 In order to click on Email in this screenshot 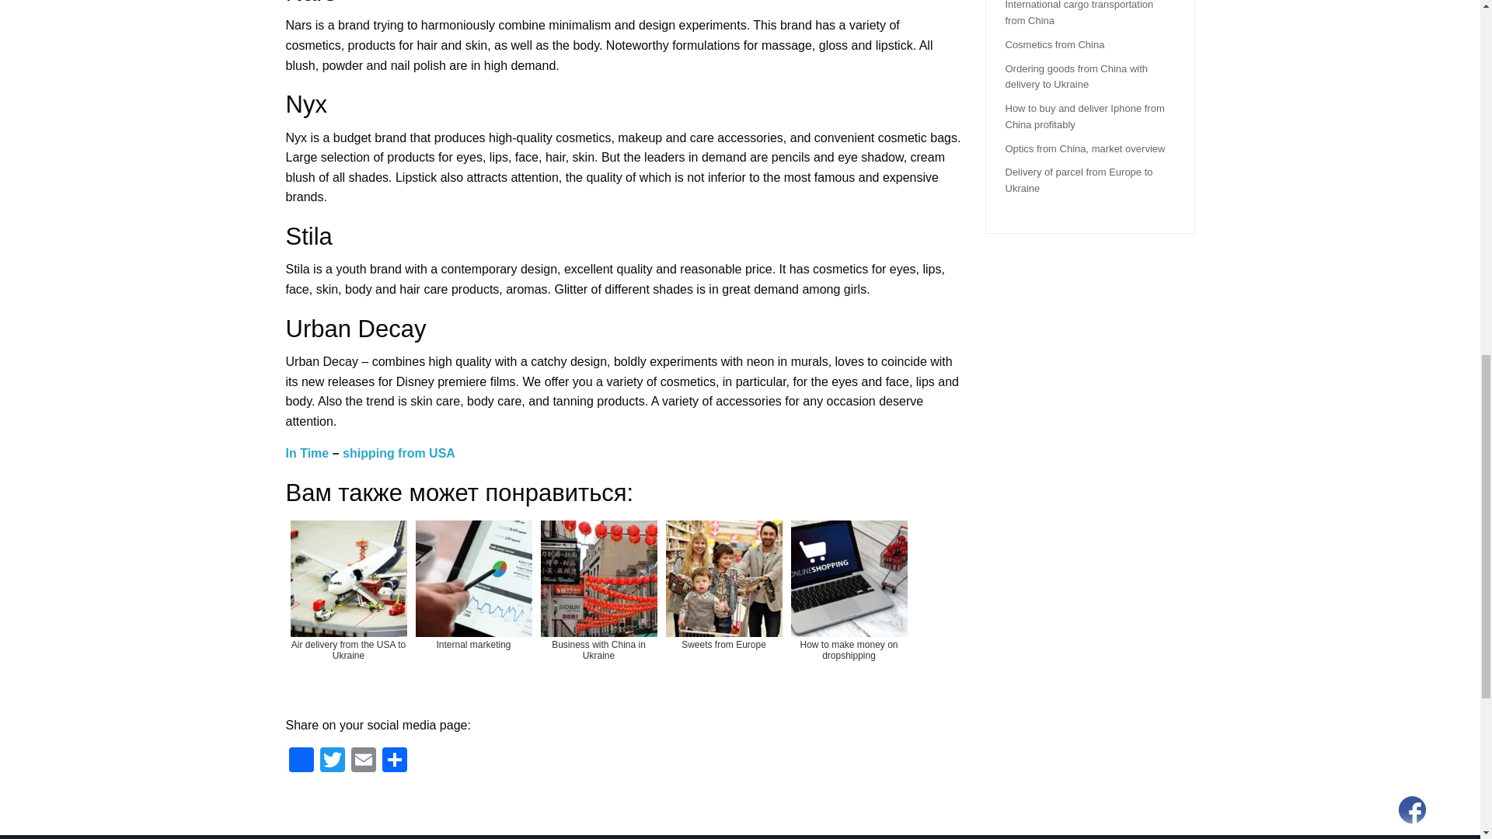, I will do `click(363, 761)`.